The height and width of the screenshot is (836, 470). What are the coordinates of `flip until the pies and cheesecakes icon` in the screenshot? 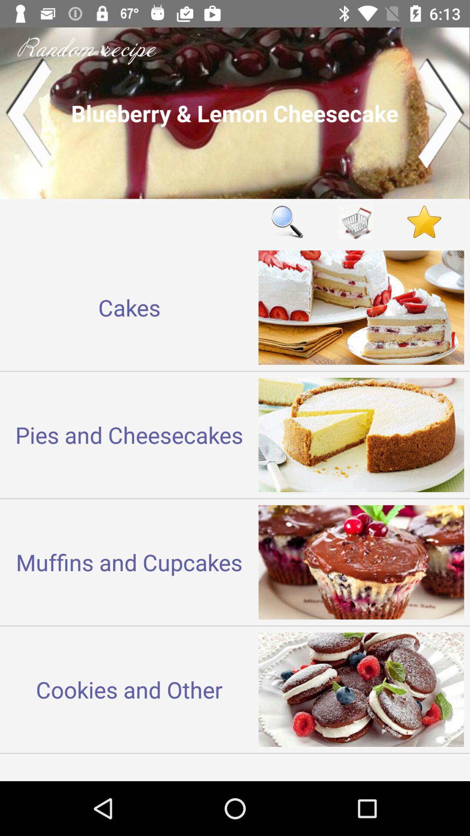 It's located at (129, 435).